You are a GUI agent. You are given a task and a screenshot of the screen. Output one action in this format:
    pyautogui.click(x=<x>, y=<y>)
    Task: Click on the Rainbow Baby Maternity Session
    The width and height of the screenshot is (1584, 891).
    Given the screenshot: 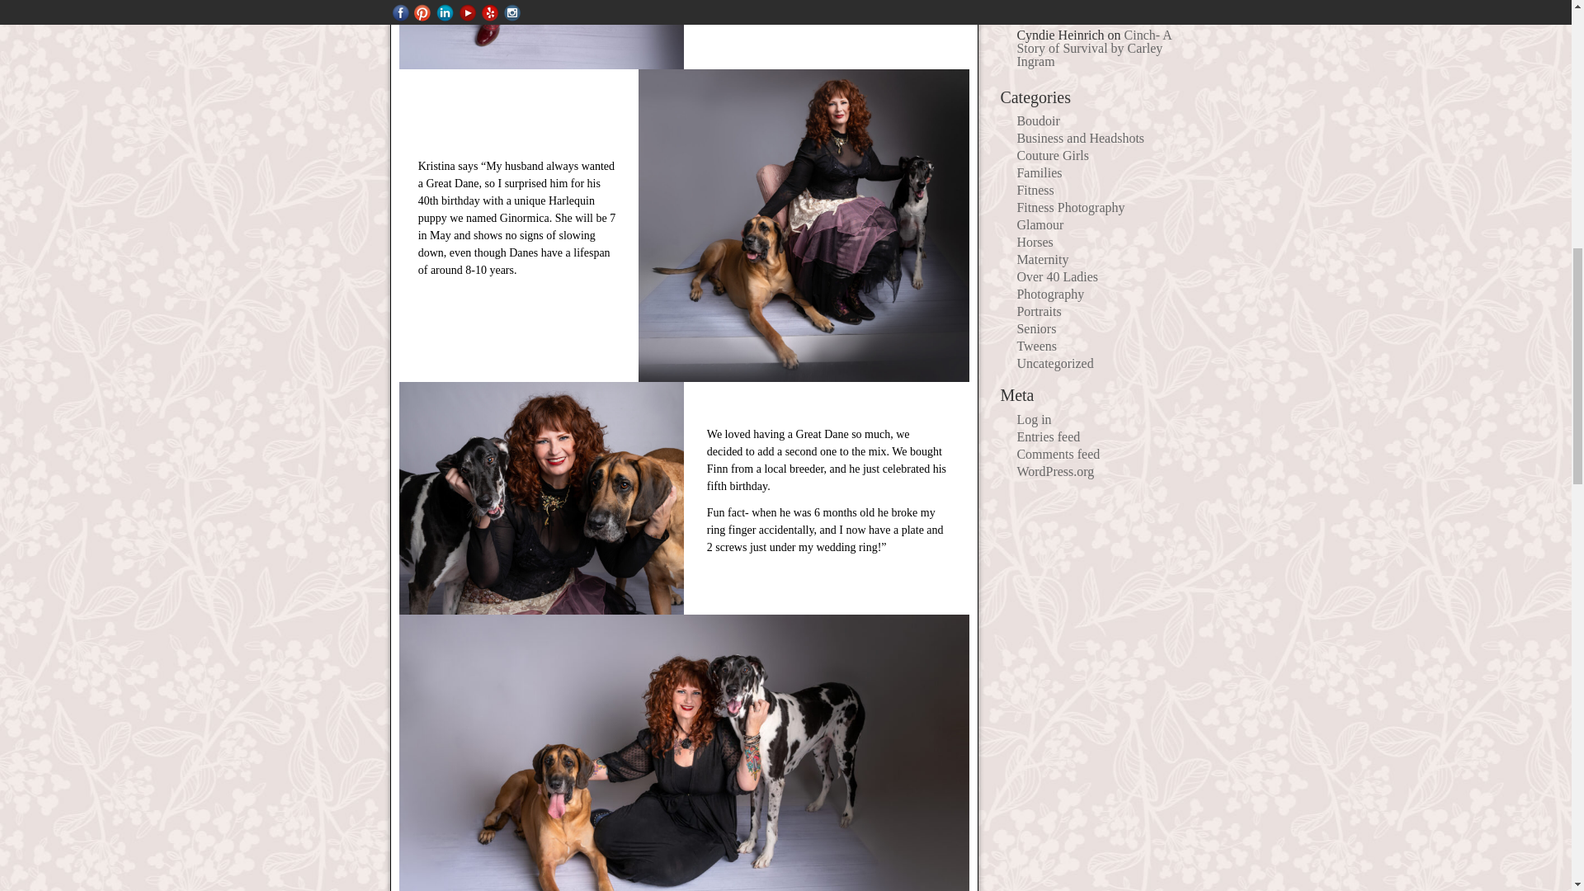 What is the action you would take?
    pyautogui.click(x=1084, y=8)
    